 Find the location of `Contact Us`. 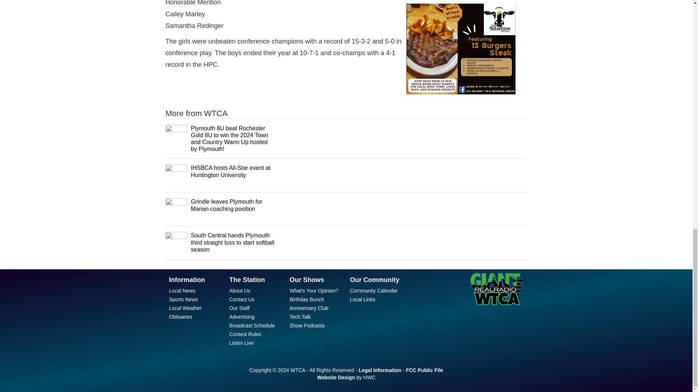

Contact Us is located at coordinates (242, 299).